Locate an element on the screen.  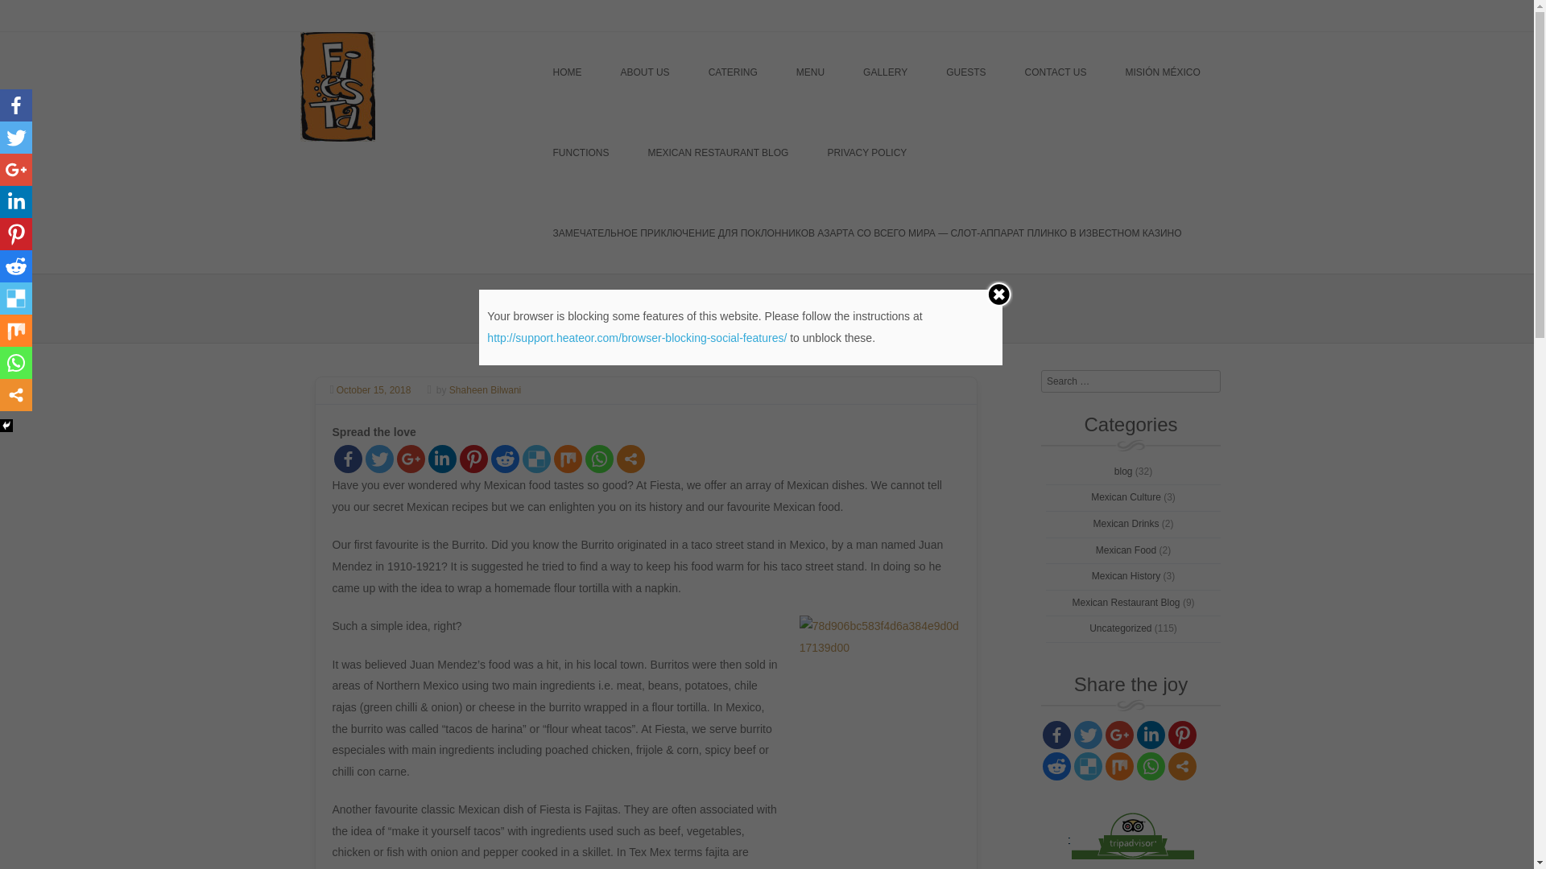
Reddit is located at coordinates (16, 266).